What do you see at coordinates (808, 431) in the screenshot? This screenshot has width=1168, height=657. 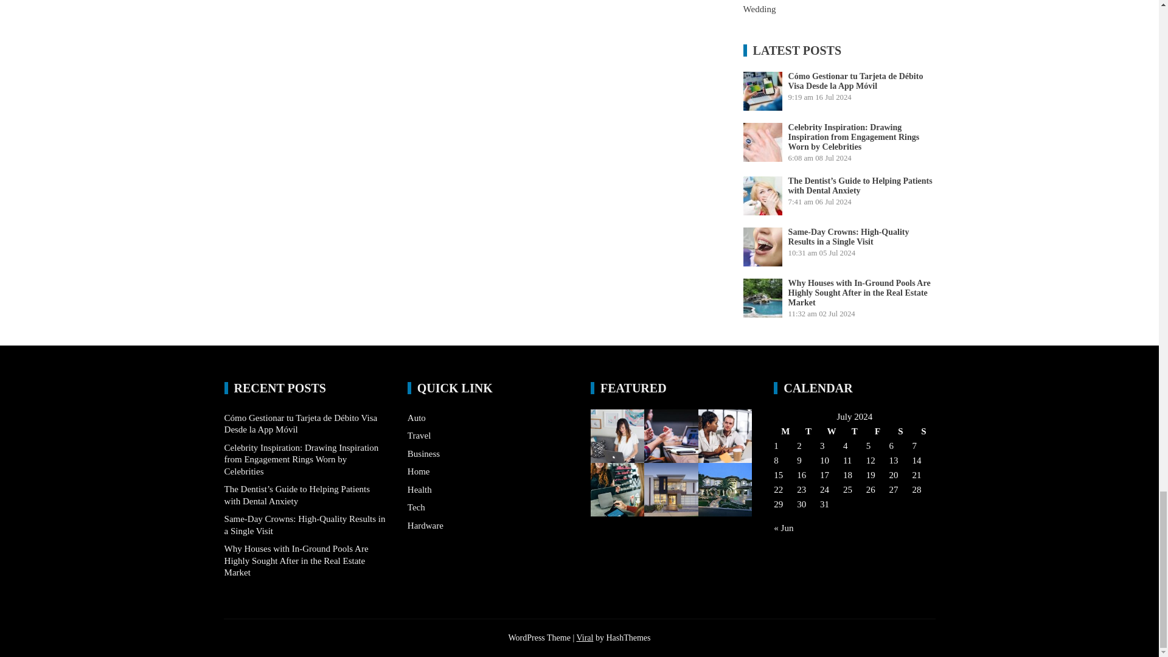 I see `Tuesday` at bounding box center [808, 431].